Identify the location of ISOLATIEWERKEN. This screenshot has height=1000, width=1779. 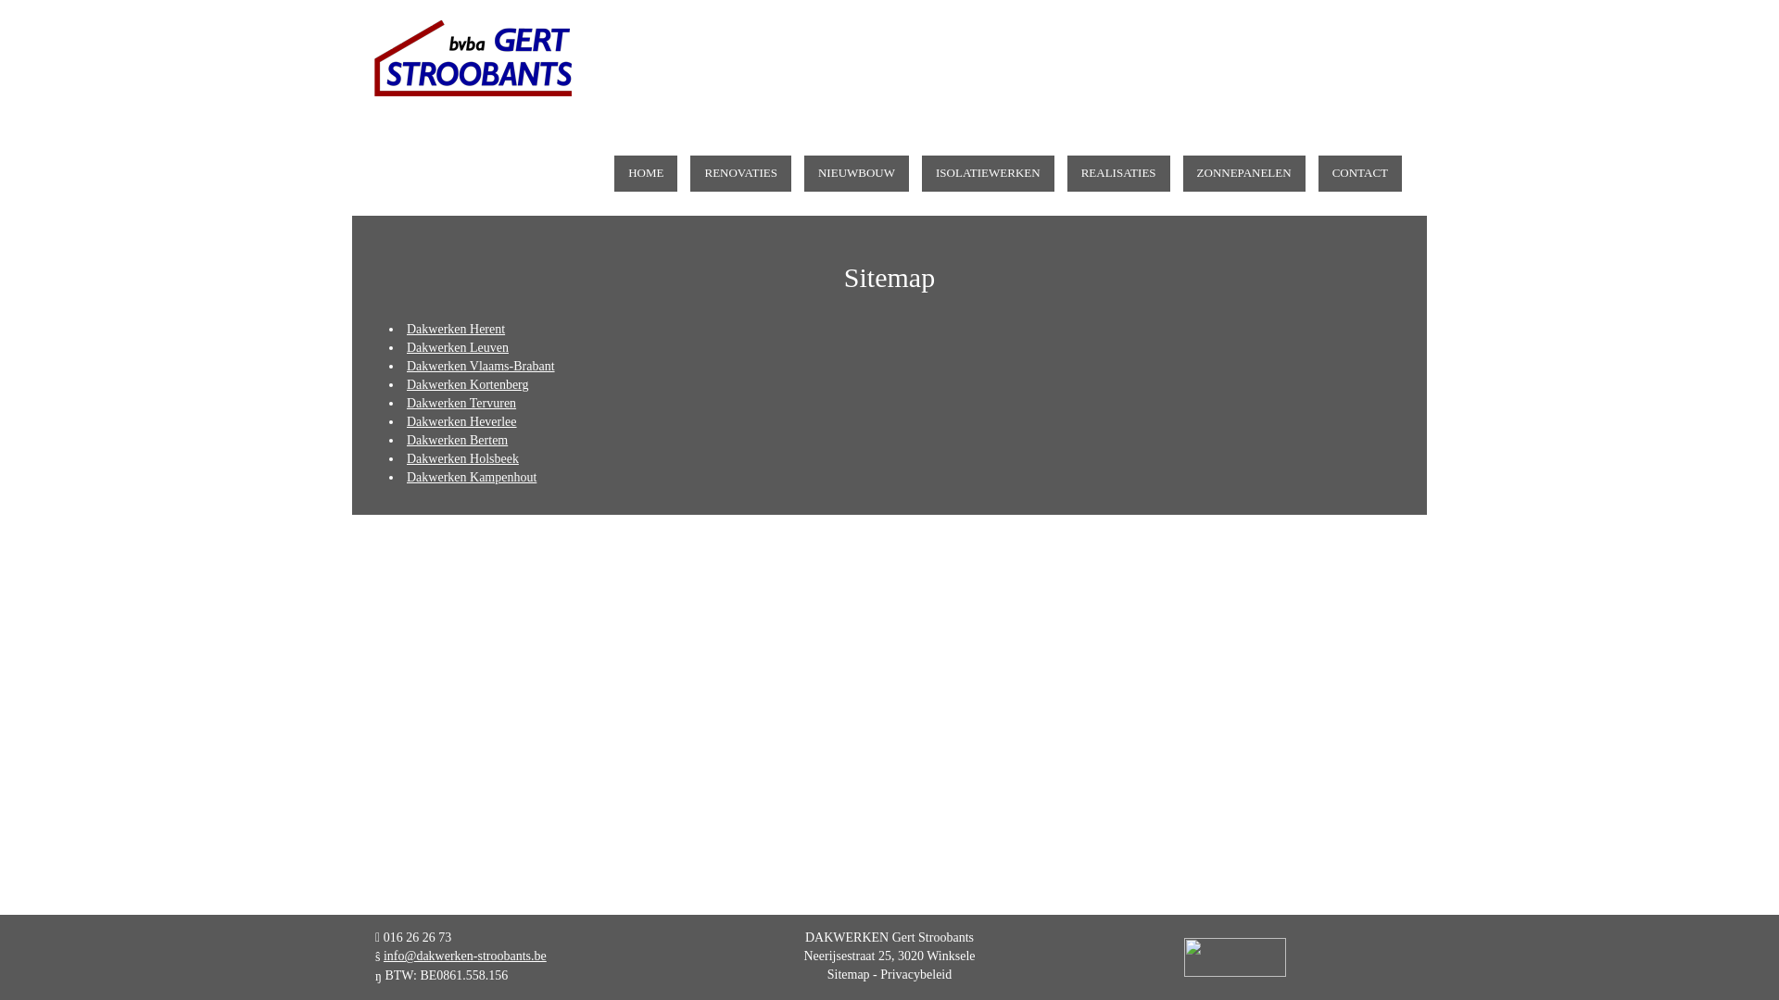
(988, 174).